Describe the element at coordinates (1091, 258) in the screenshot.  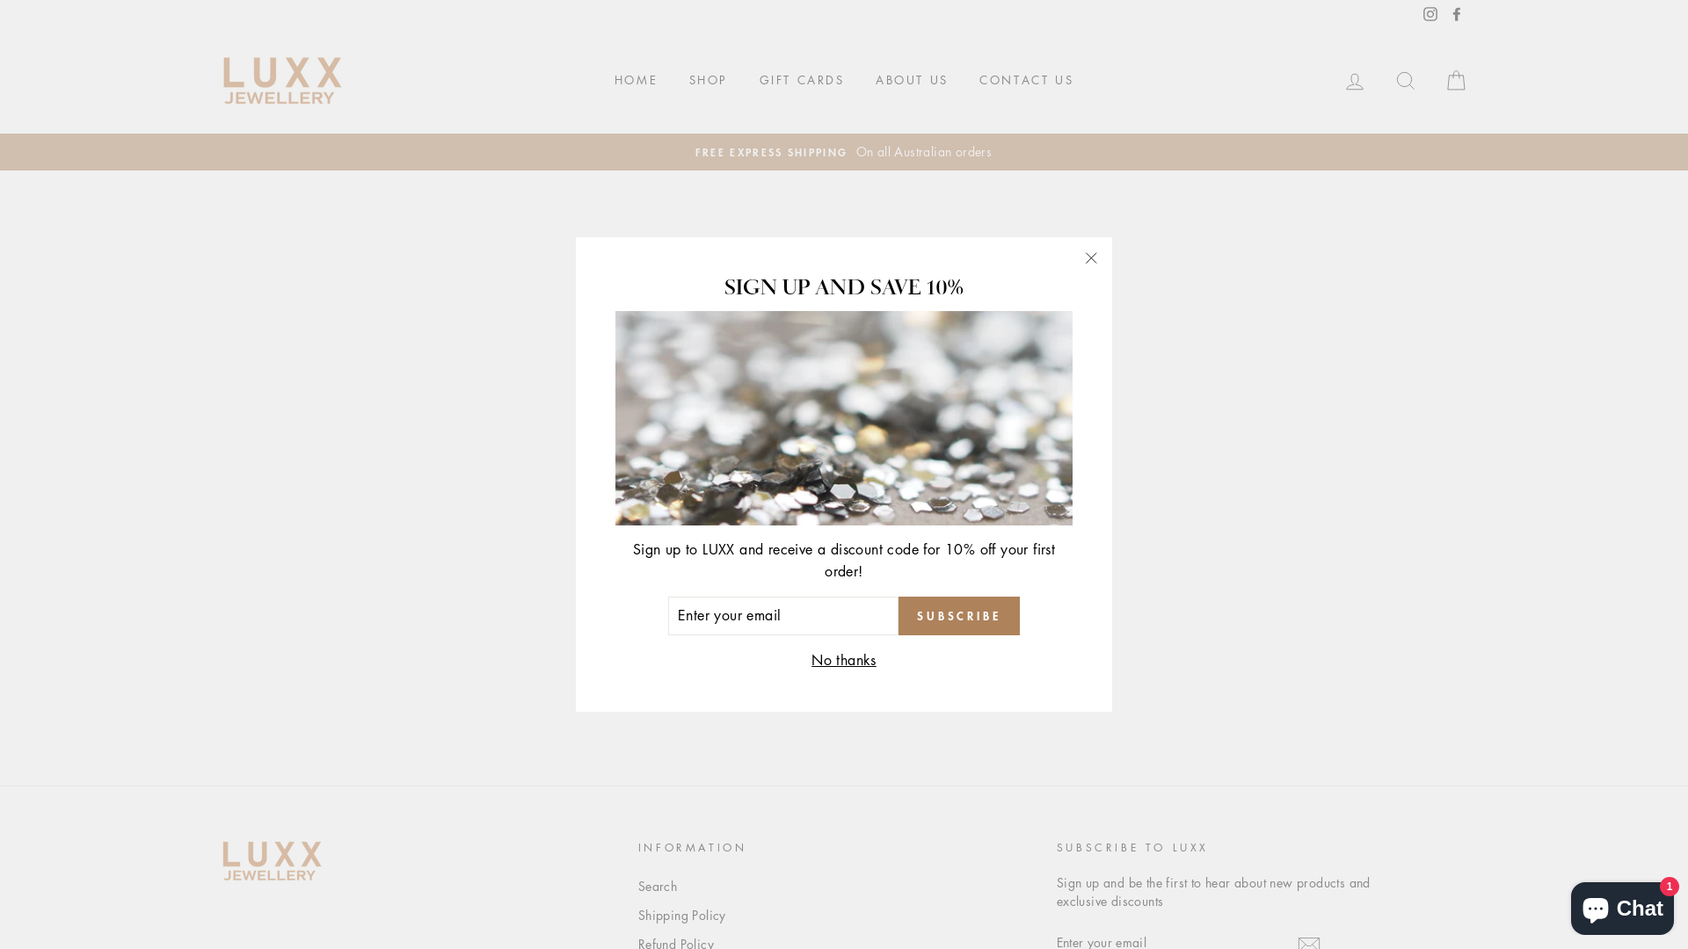
I see `"Close (esc)"` at that location.